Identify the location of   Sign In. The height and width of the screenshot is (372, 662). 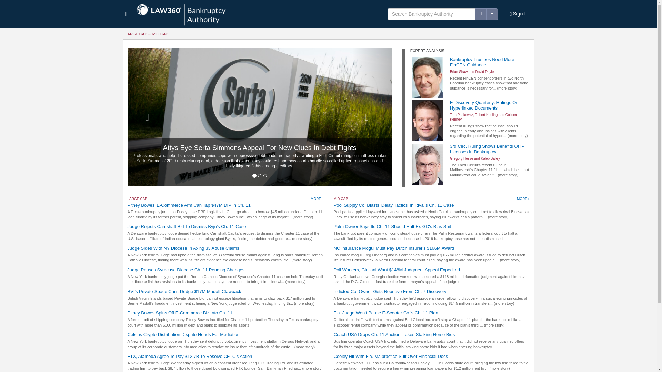
(519, 14).